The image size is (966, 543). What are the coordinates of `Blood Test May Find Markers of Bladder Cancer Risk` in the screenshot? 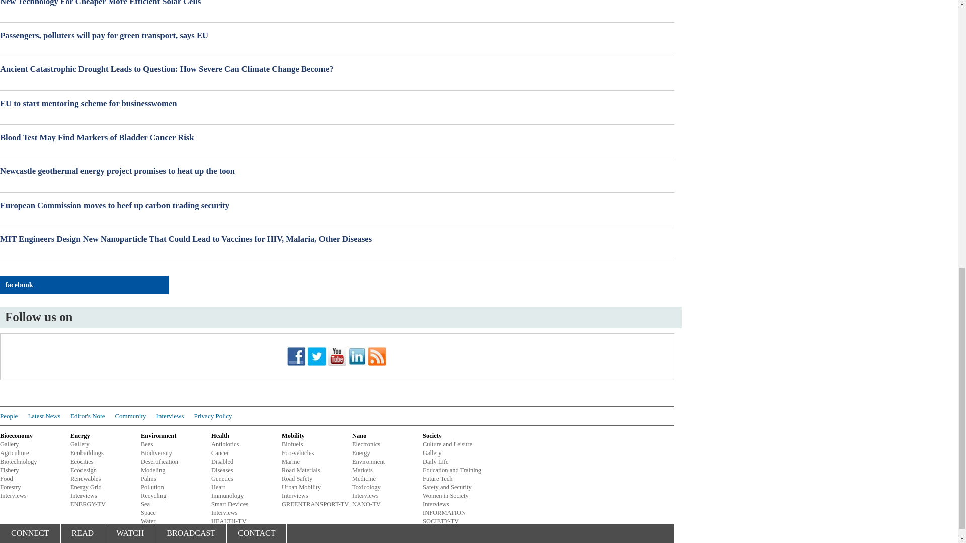 It's located at (337, 138).